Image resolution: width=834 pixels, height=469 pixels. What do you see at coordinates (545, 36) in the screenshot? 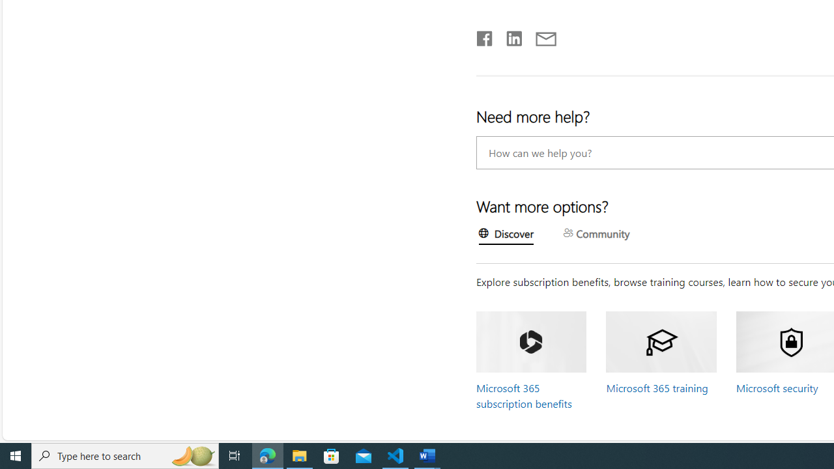
I see `Email` at bounding box center [545, 36].